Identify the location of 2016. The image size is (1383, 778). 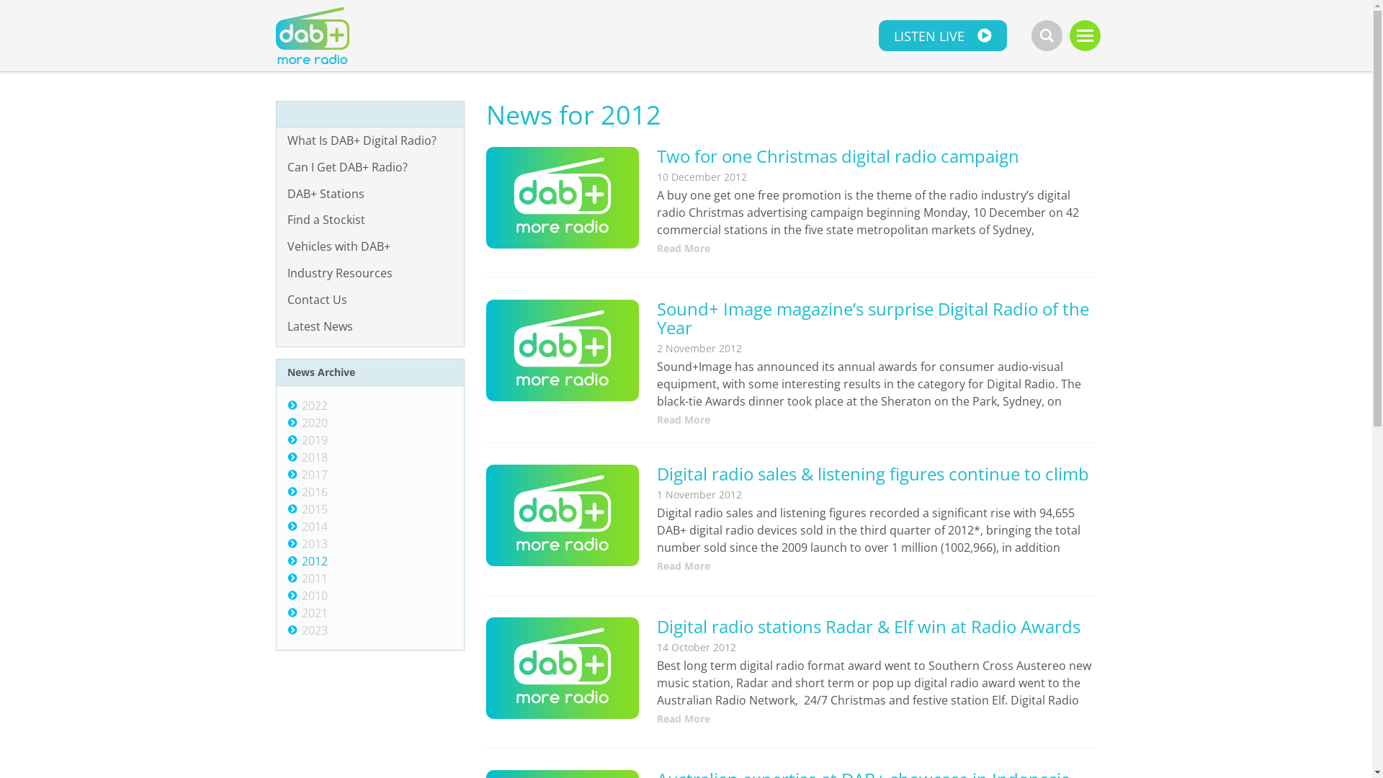
(314, 492).